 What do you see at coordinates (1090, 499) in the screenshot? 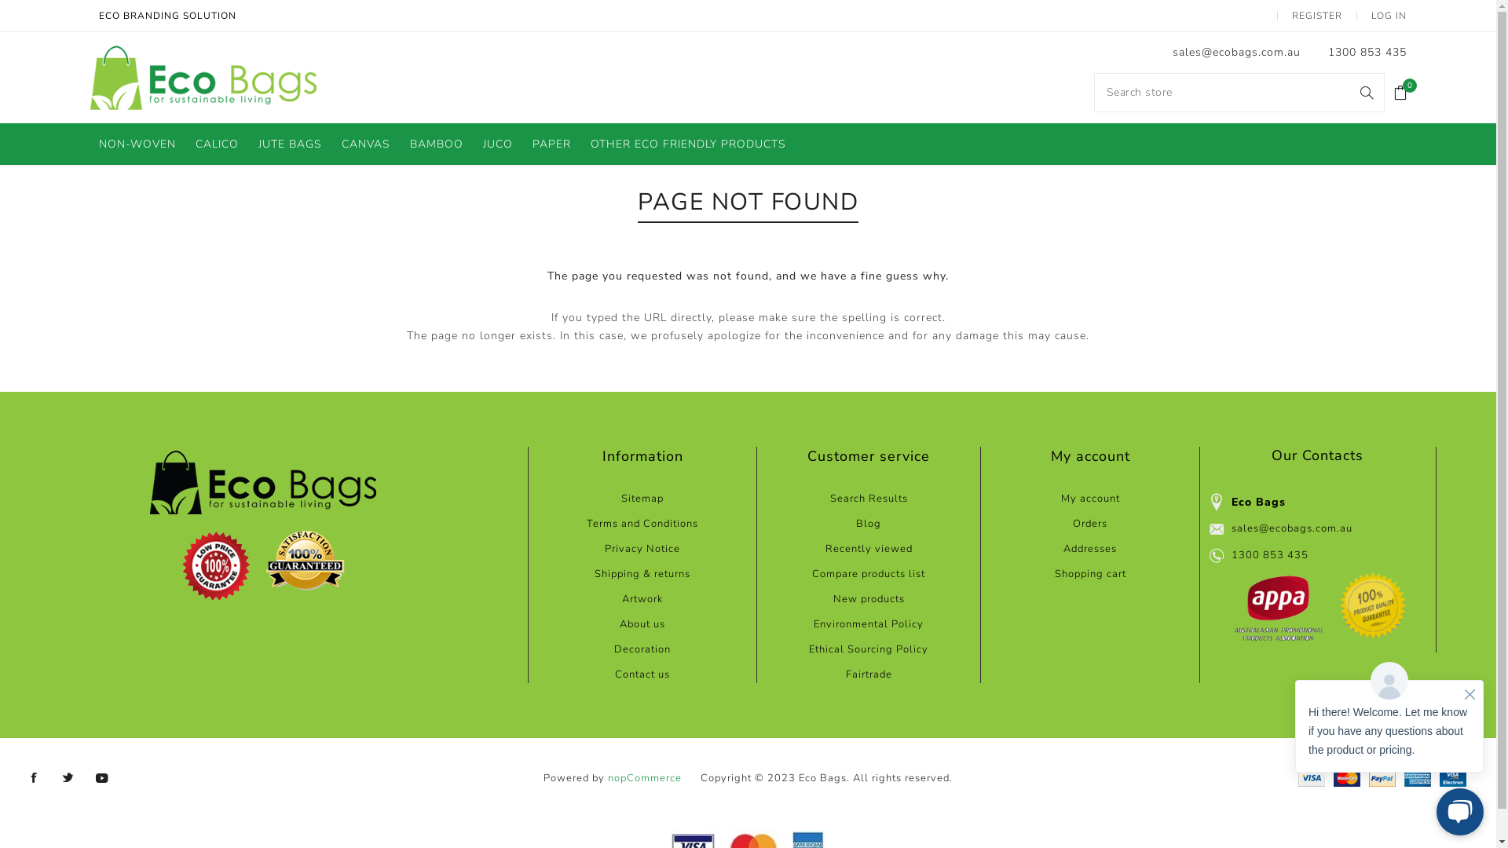
I see `My account` at bounding box center [1090, 499].